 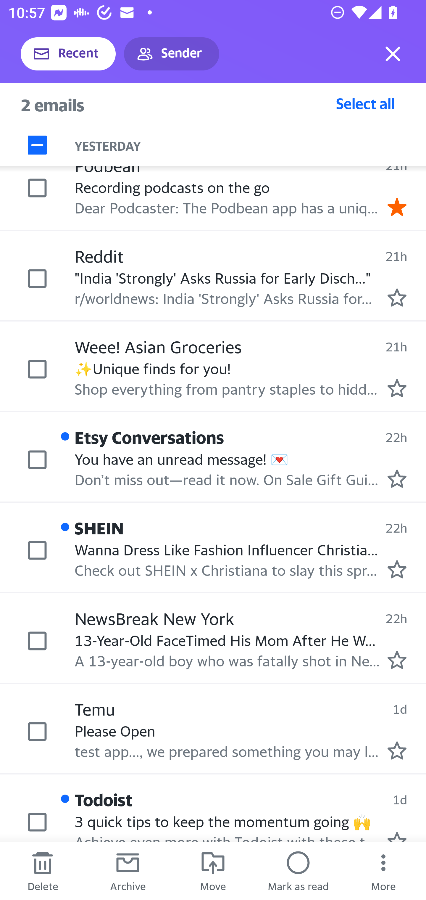 I want to click on Remove star., so click(x=397, y=206).